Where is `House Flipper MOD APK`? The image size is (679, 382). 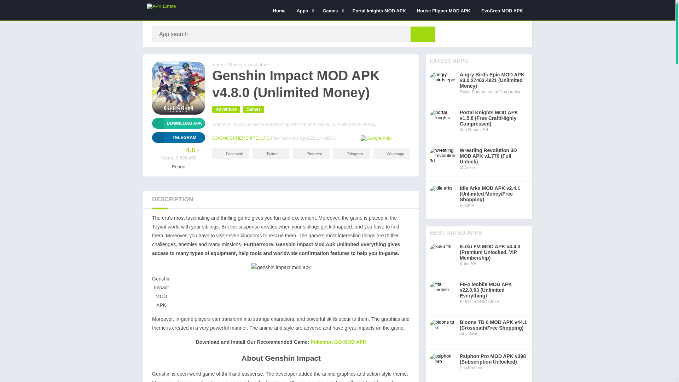 House Flipper MOD APK is located at coordinates (443, 10).